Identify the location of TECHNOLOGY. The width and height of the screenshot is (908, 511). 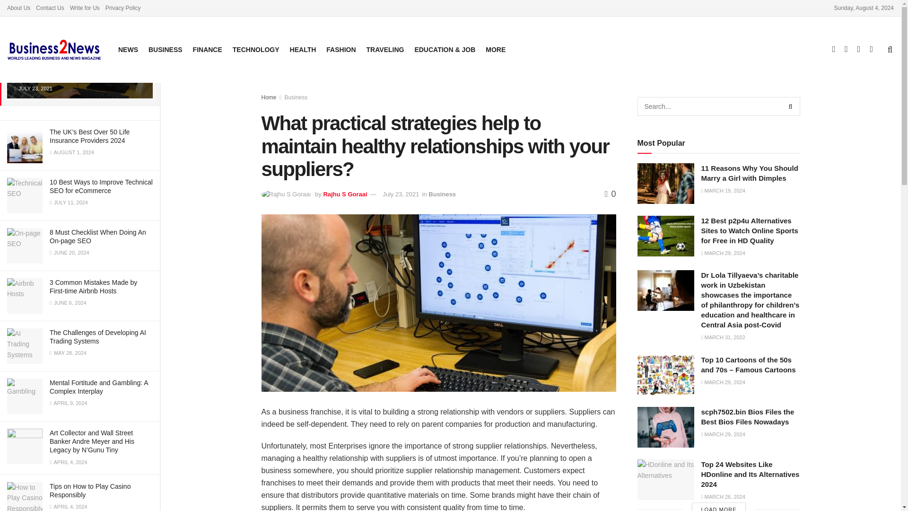
(256, 49).